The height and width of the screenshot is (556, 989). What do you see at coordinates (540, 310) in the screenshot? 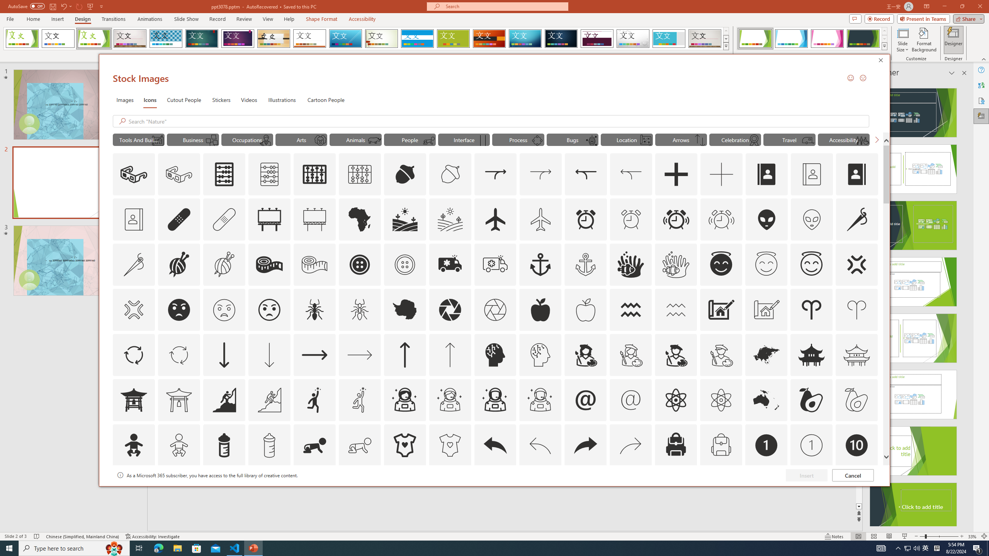
I see `AutomationID: Icons_Apple` at bounding box center [540, 310].